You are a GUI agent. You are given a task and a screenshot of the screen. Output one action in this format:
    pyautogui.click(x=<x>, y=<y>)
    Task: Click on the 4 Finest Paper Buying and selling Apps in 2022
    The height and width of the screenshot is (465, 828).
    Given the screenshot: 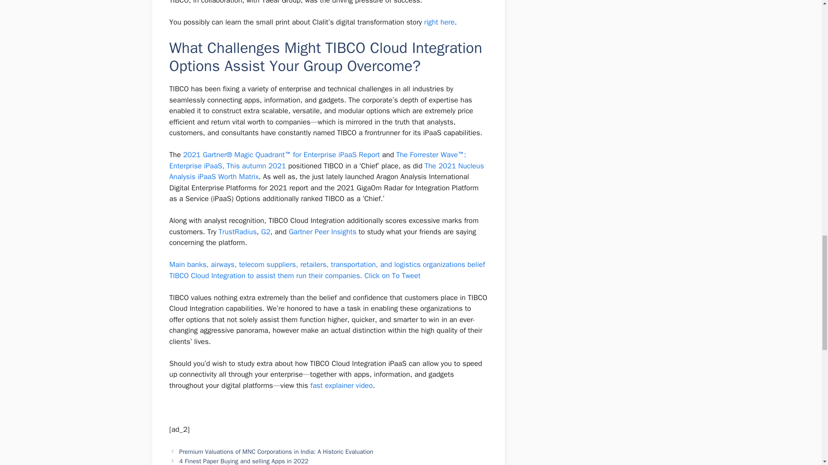 What is the action you would take?
    pyautogui.click(x=244, y=461)
    